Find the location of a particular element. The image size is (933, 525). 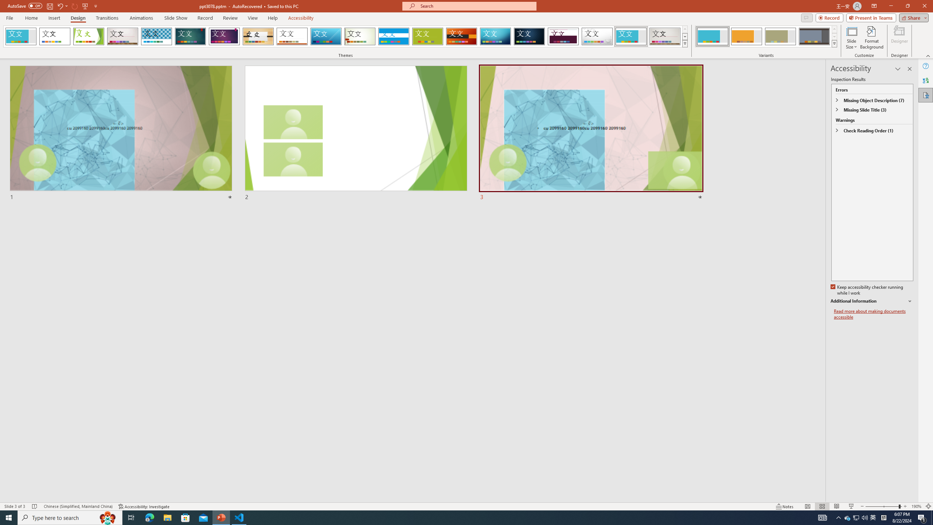

Format Background is located at coordinates (872, 38).